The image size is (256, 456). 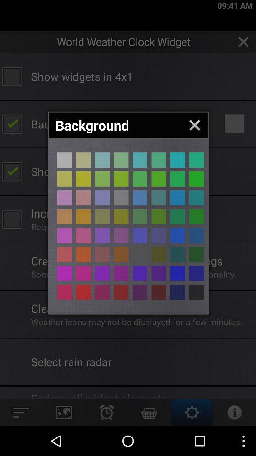 What do you see at coordinates (121, 255) in the screenshot?
I see `change background colour to yellow` at bounding box center [121, 255].